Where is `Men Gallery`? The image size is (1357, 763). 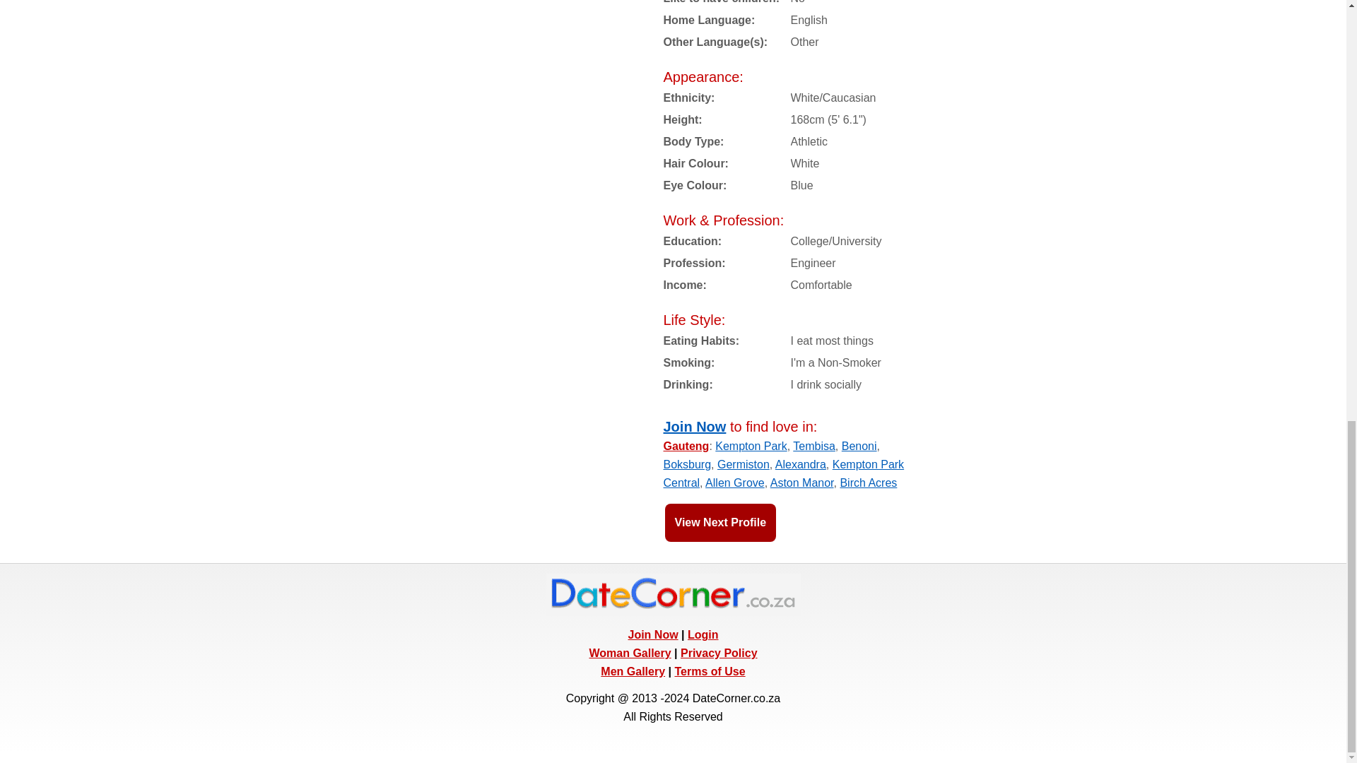 Men Gallery is located at coordinates (633, 671).